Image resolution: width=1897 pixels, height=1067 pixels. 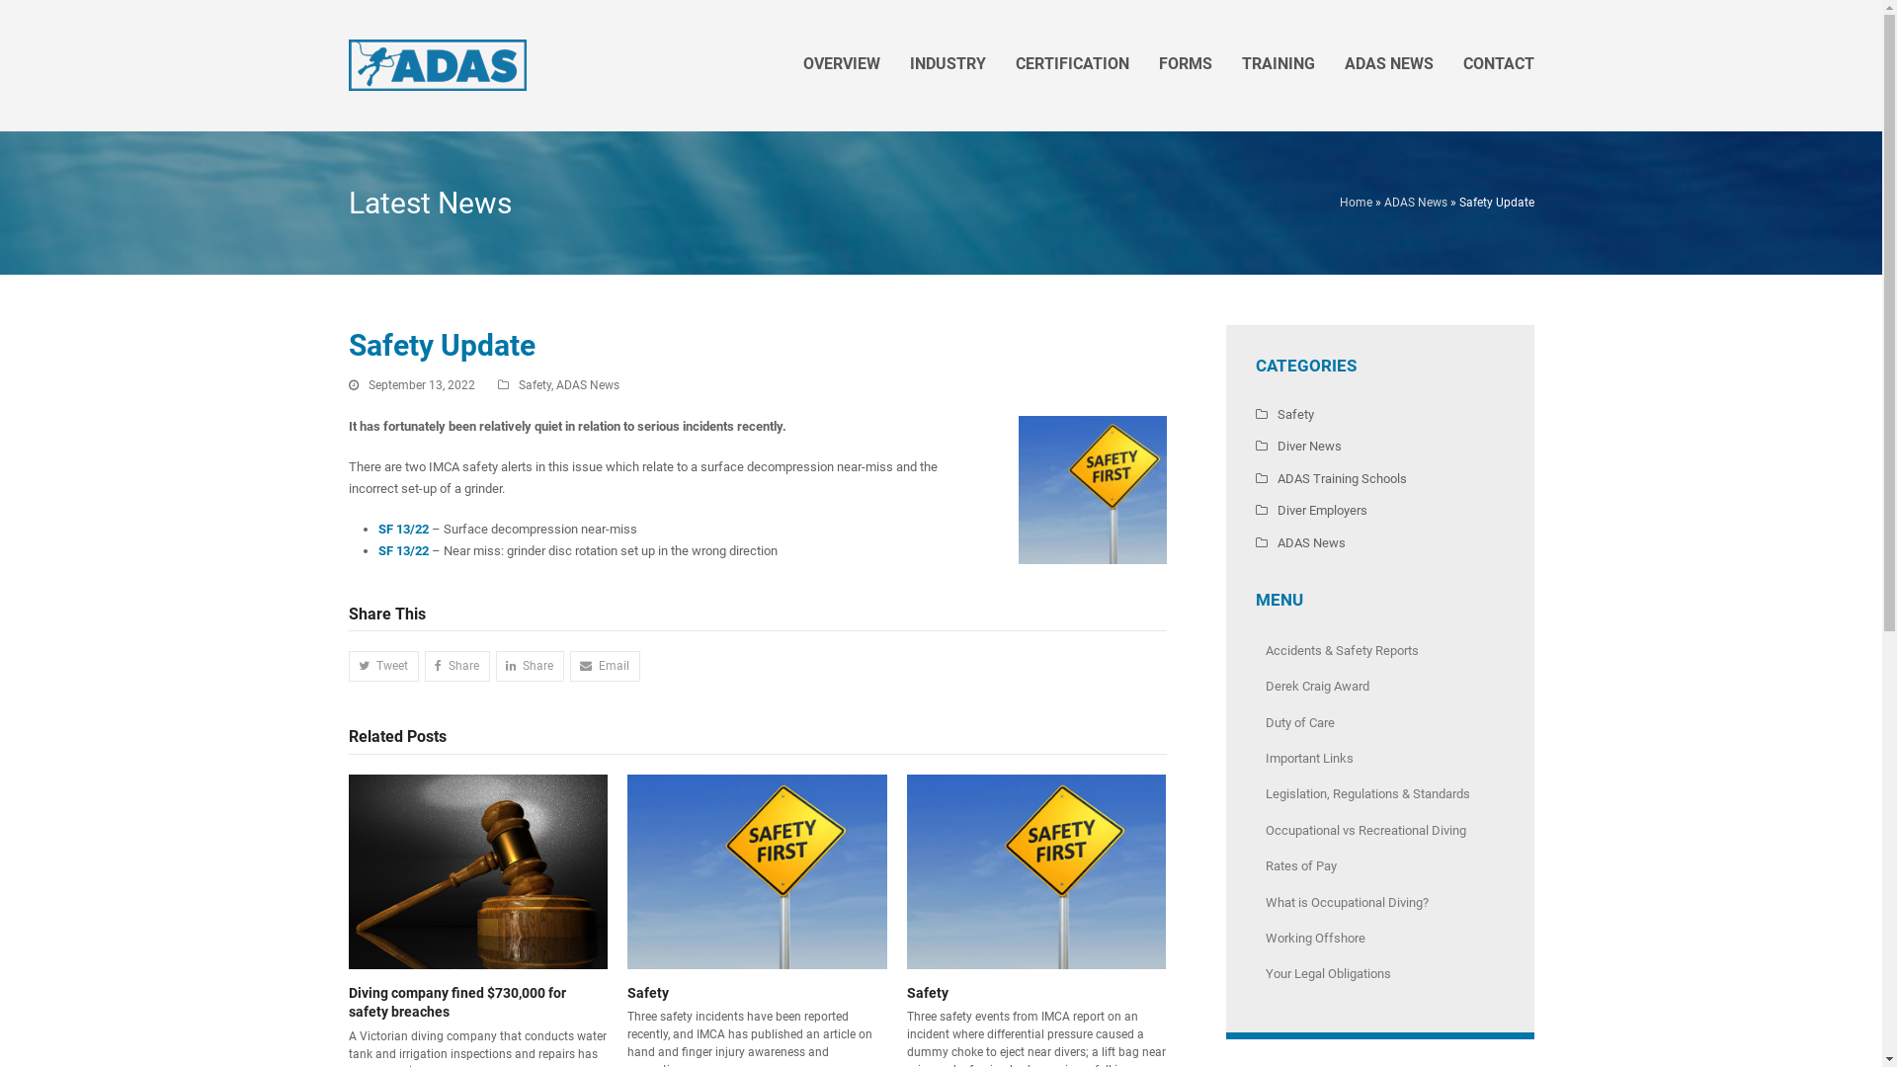 What do you see at coordinates (842, 65) in the screenshot?
I see `OVERVIEW` at bounding box center [842, 65].